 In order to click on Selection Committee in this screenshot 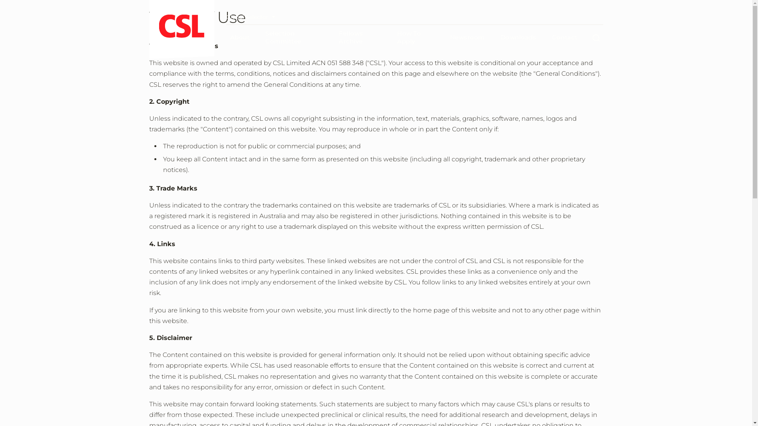, I will do `click(294, 37)`.